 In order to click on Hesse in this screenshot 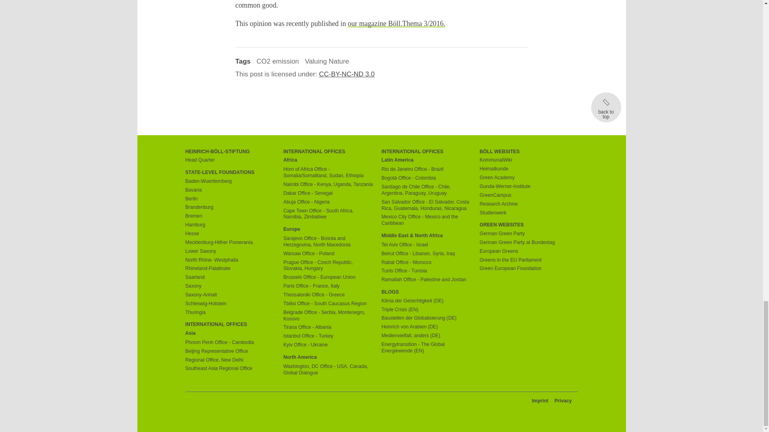, I will do `click(230, 234)`.